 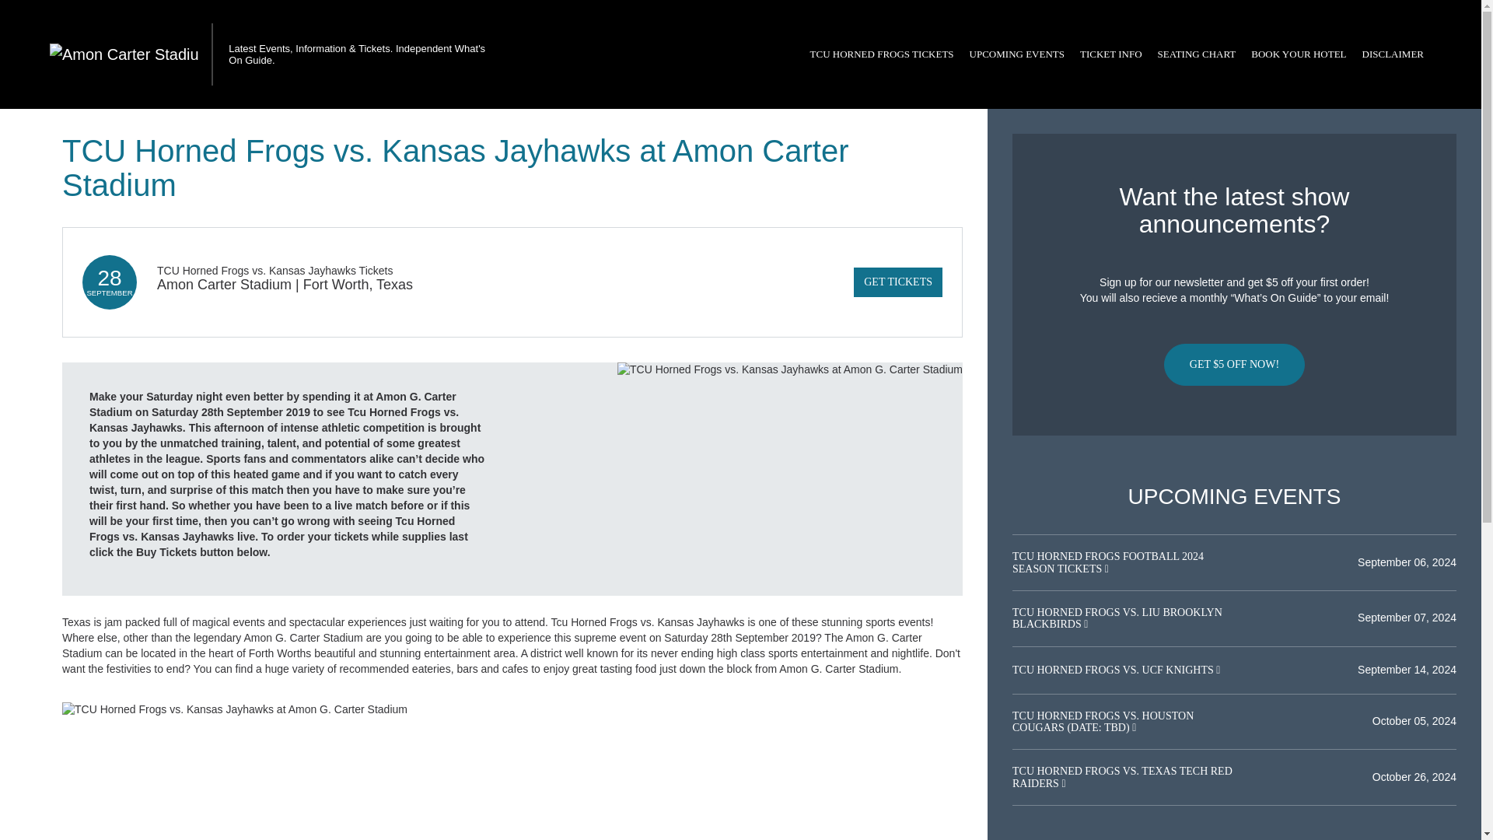 What do you see at coordinates (1107, 562) in the screenshot?
I see `TCU HORNED FROGS FOOTBALL 2024 SEASON TICKETS` at bounding box center [1107, 562].